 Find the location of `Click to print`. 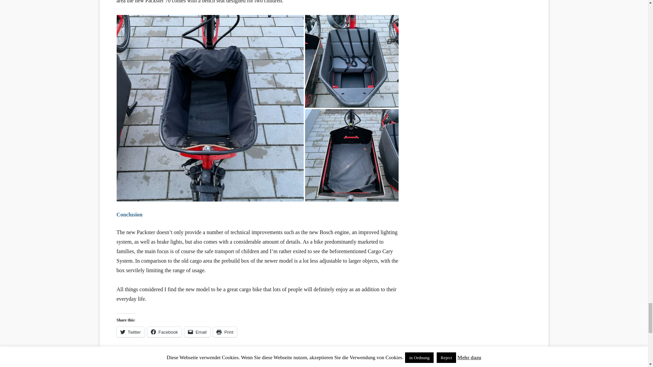

Click to print is located at coordinates (224, 332).